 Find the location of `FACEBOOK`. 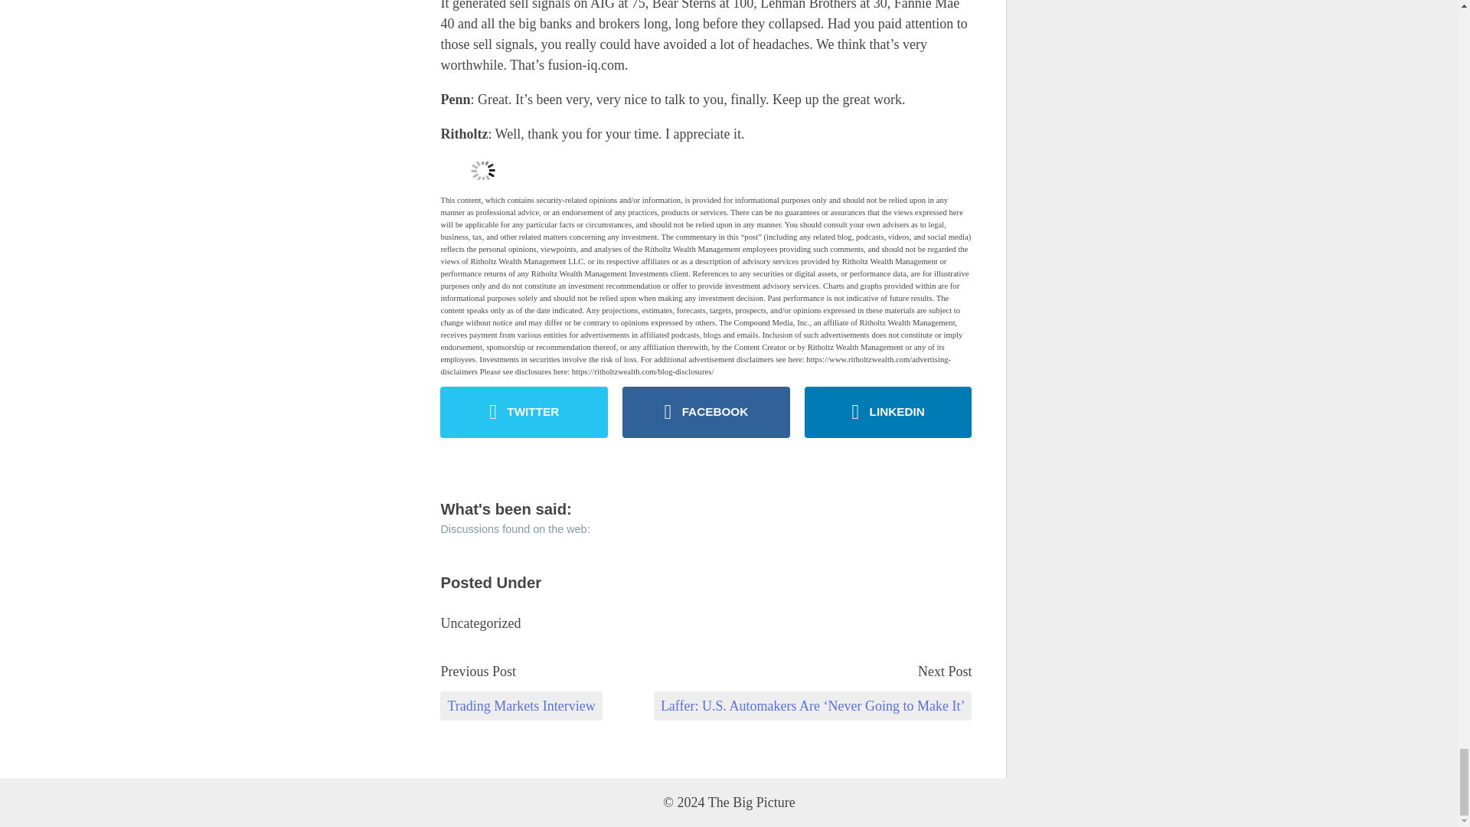

FACEBOOK is located at coordinates (706, 412).